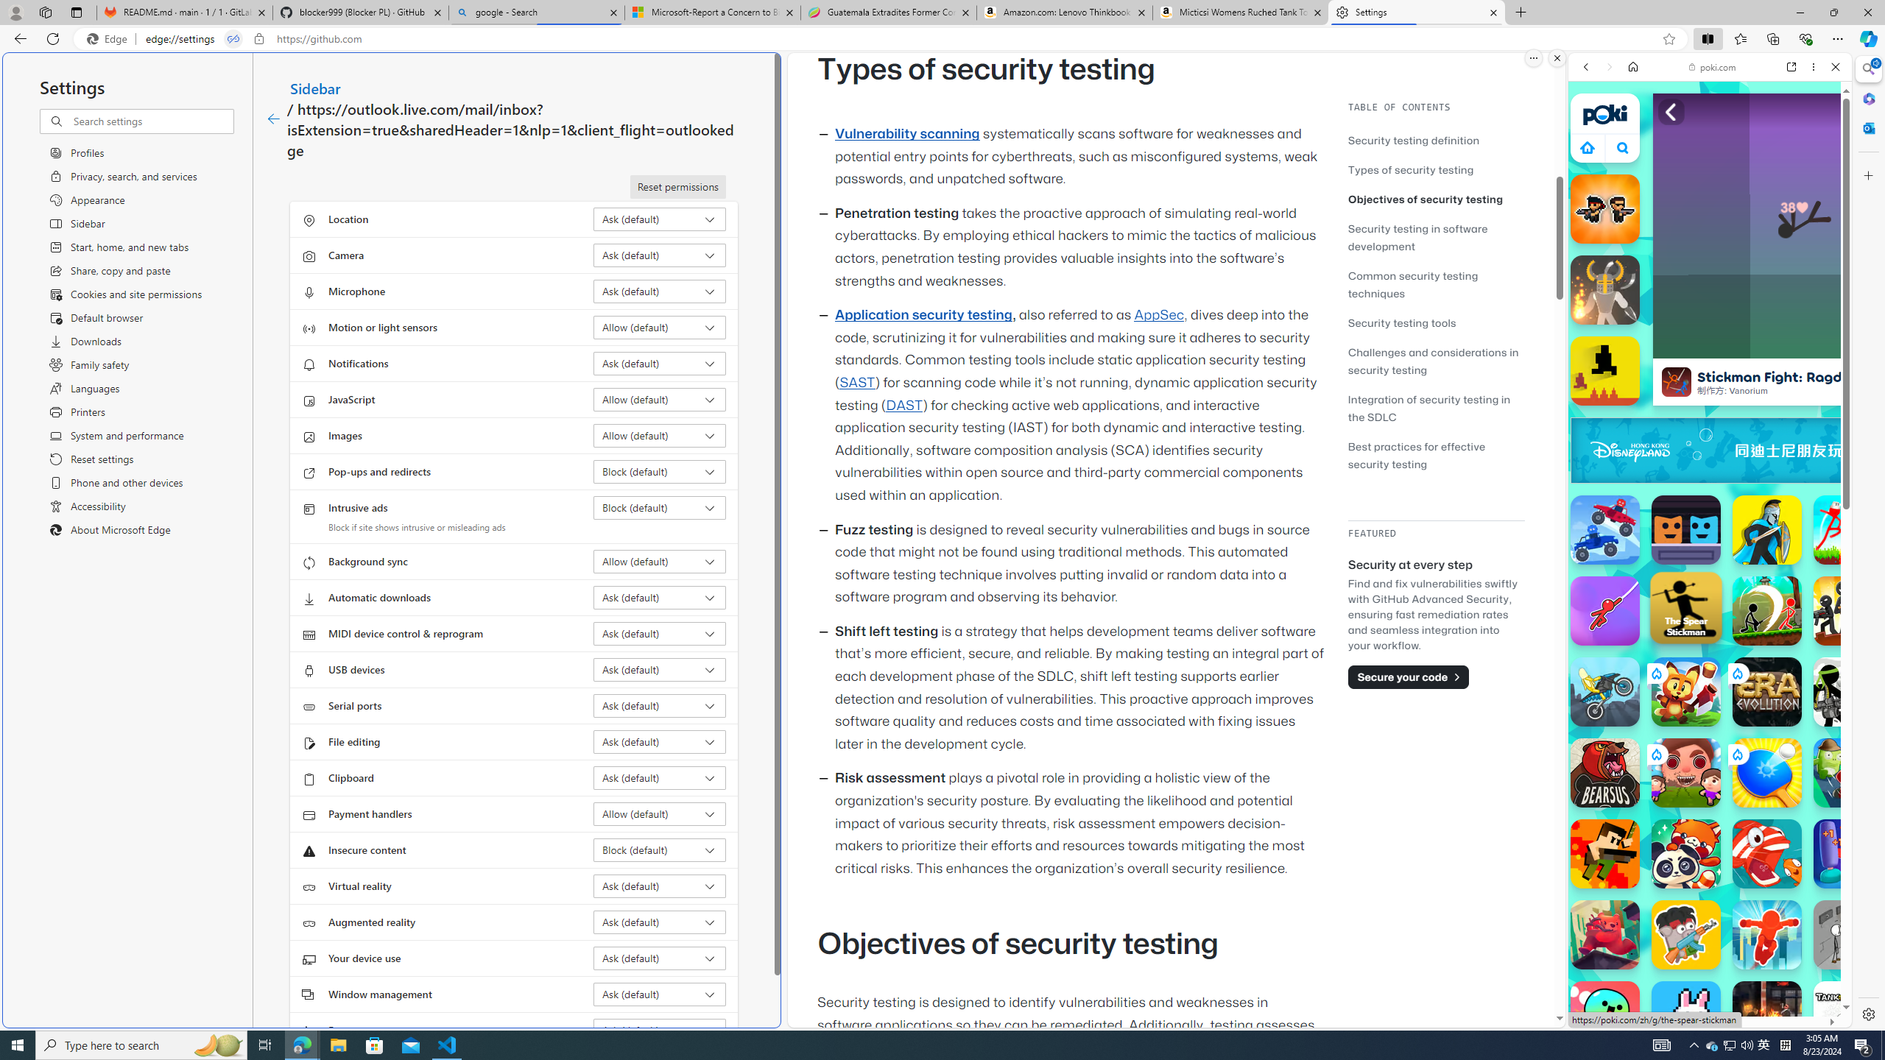 This screenshot has height=1060, width=1885. Describe the element at coordinates (660, 291) in the screenshot. I see `Microphone Ask (default)` at that location.